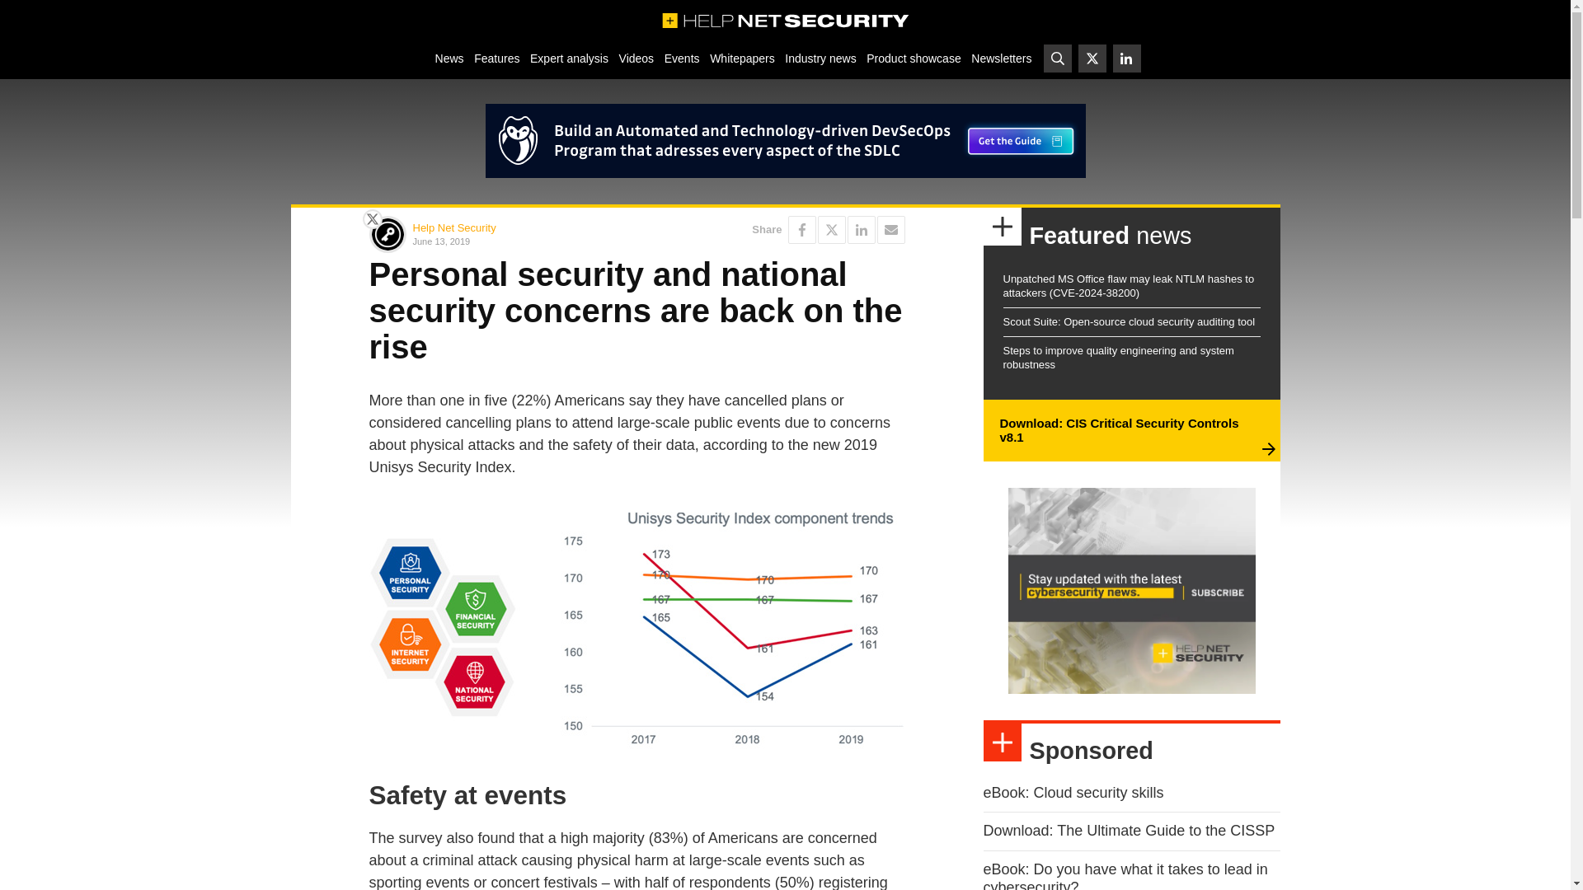  What do you see at coordinates (820, 58) in the screenshot?
I see `Industry news` at bounding box center [820, 58].